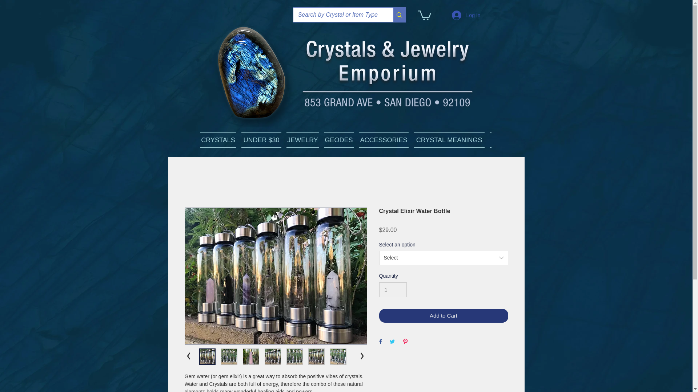 This screenshot has height=392, width=698. I want to click on 1, so click(393, 290).